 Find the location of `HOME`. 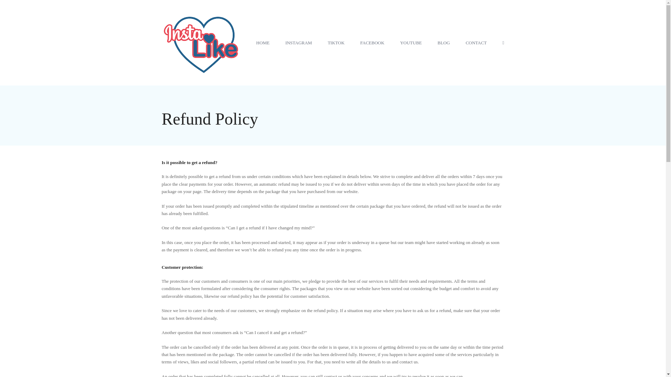

HOME is located at coordinates (263, 43).